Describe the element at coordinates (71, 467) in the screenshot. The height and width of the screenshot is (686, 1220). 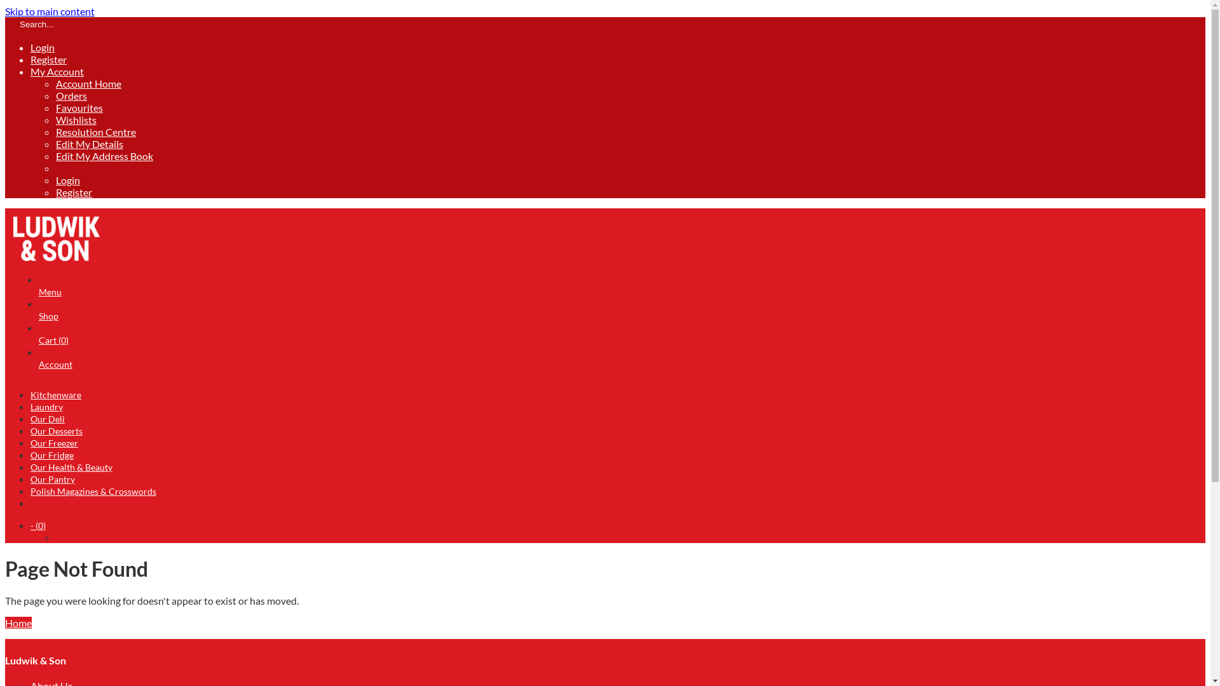
I see `Our Health & Beauty` at that location.